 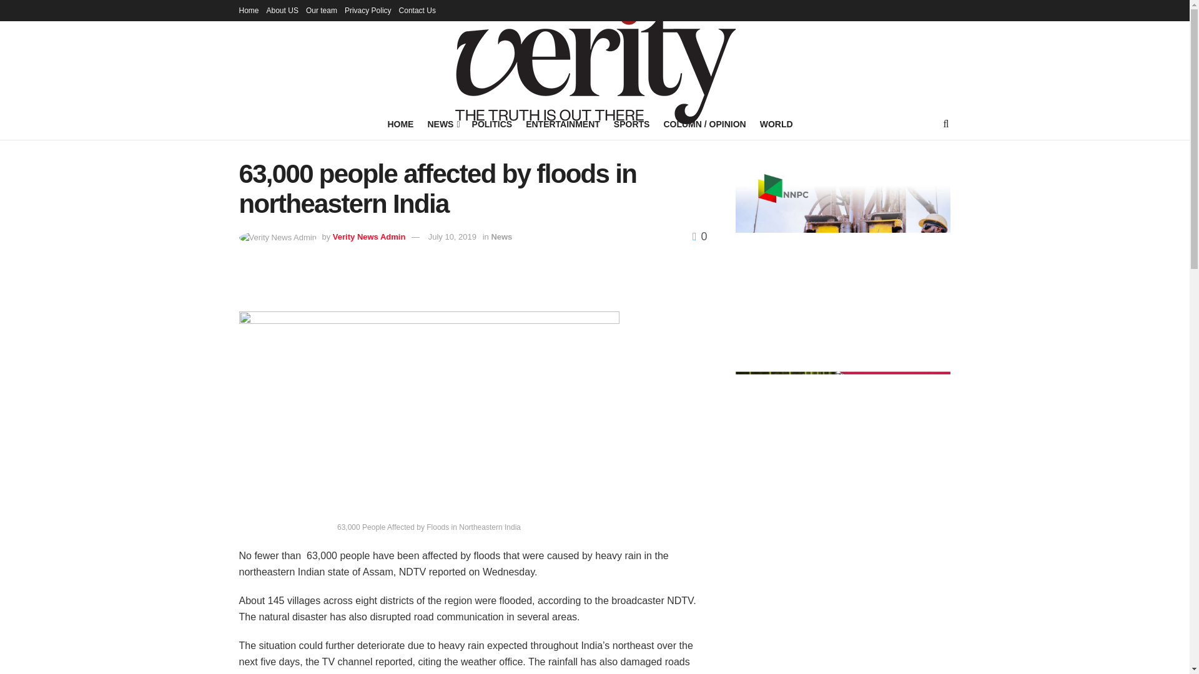 I want to click on Our team, so click(x=321, y=10).